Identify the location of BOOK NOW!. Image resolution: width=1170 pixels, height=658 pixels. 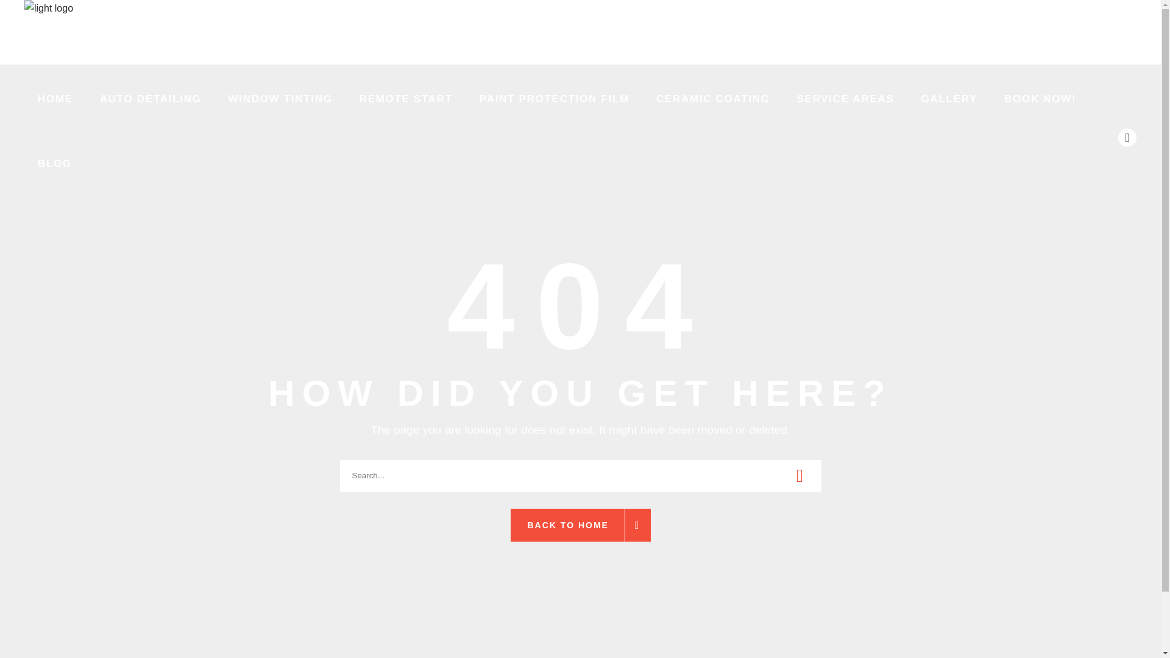
(1040, 96).